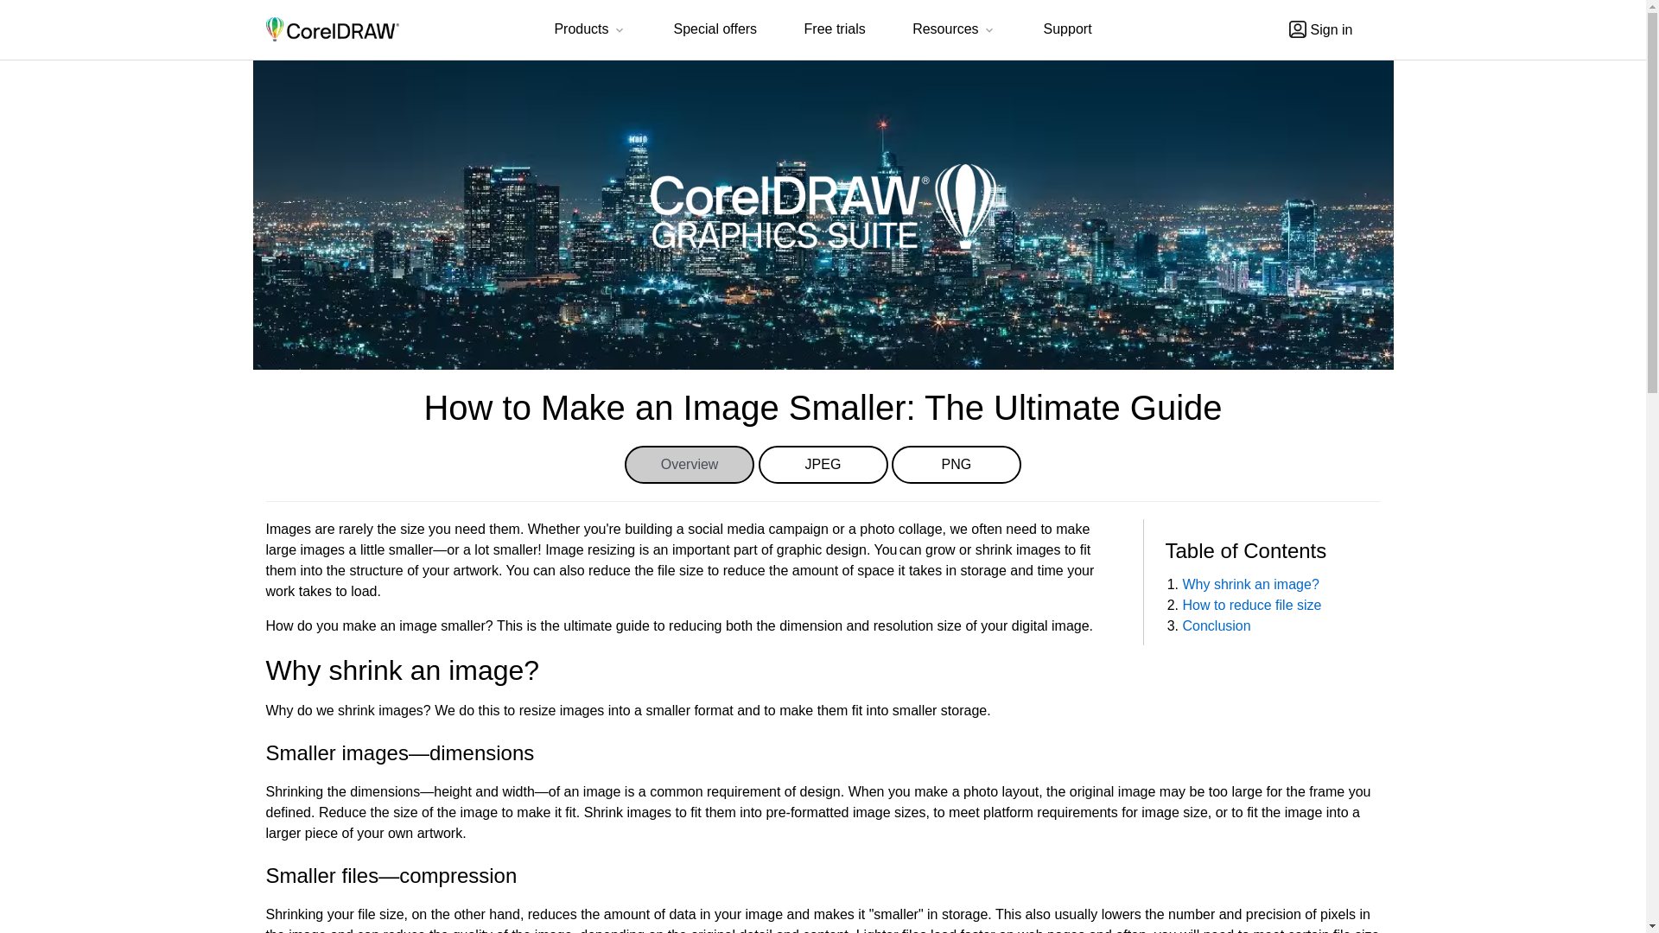  Describe the element at coordinates (835, 29) in the screenshot. I see `Free trials` at that location.